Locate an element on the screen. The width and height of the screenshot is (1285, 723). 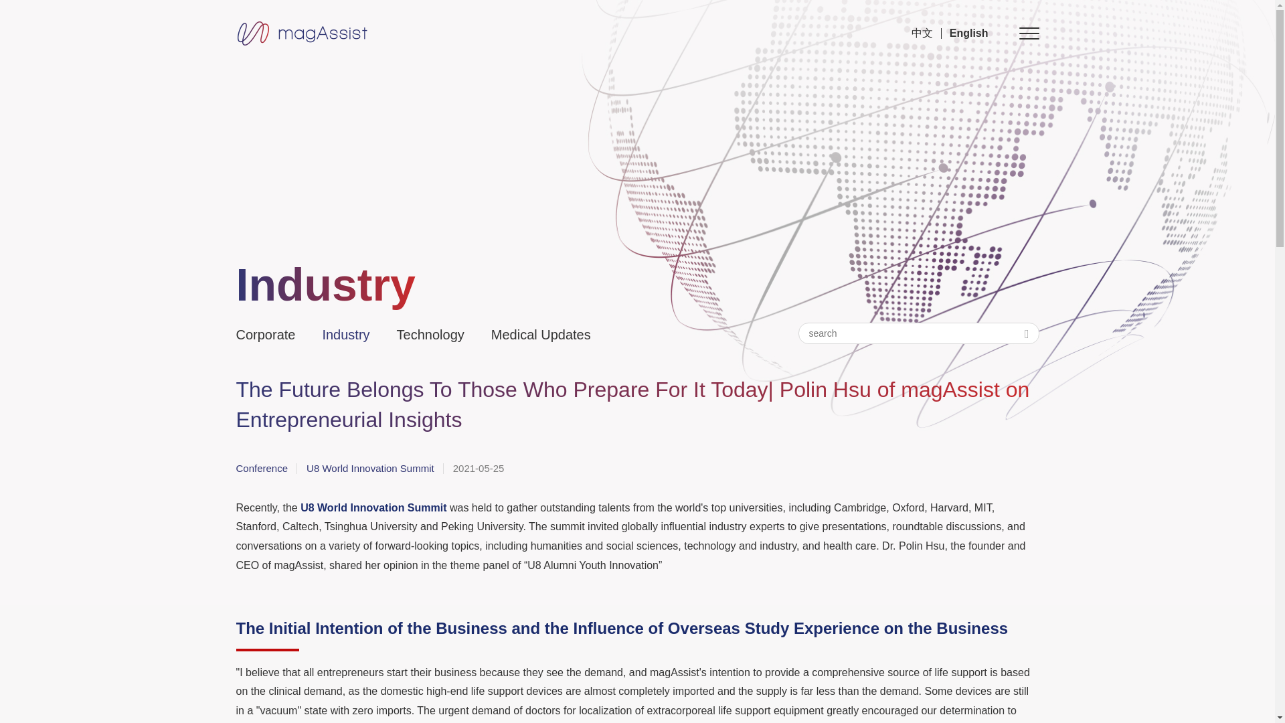
Technology is located at coordinates (438, 335).